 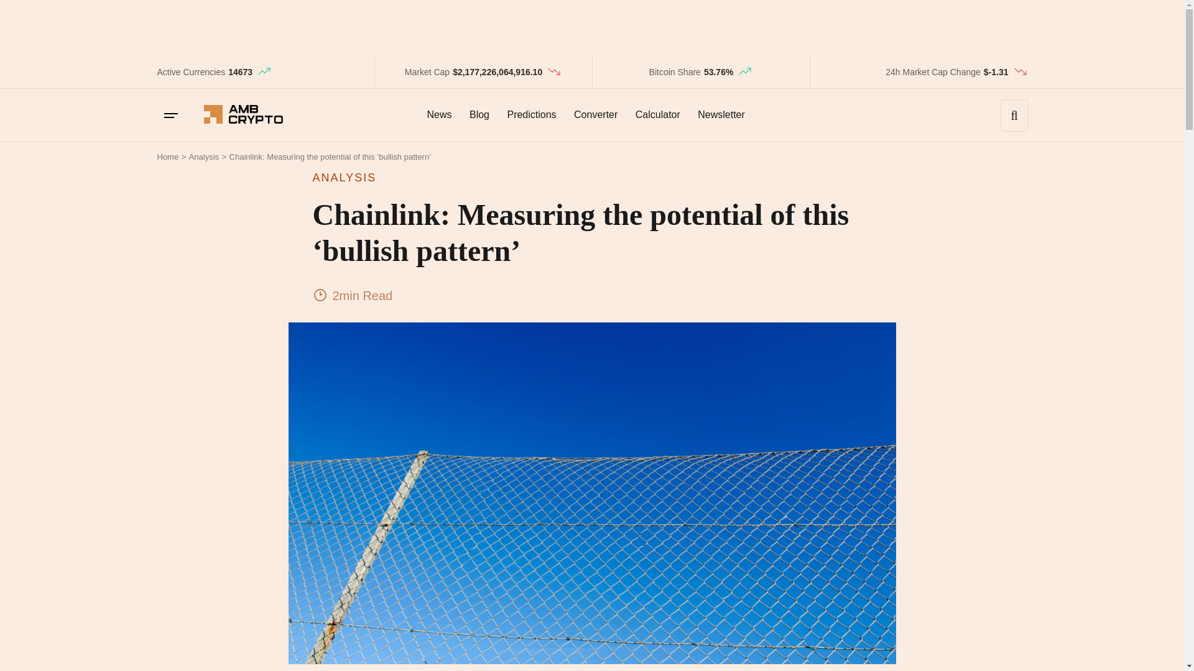 What do you see at coordinates (595, 114) in the screenshot?
I see `Converter` at bounding box center [595, 114].